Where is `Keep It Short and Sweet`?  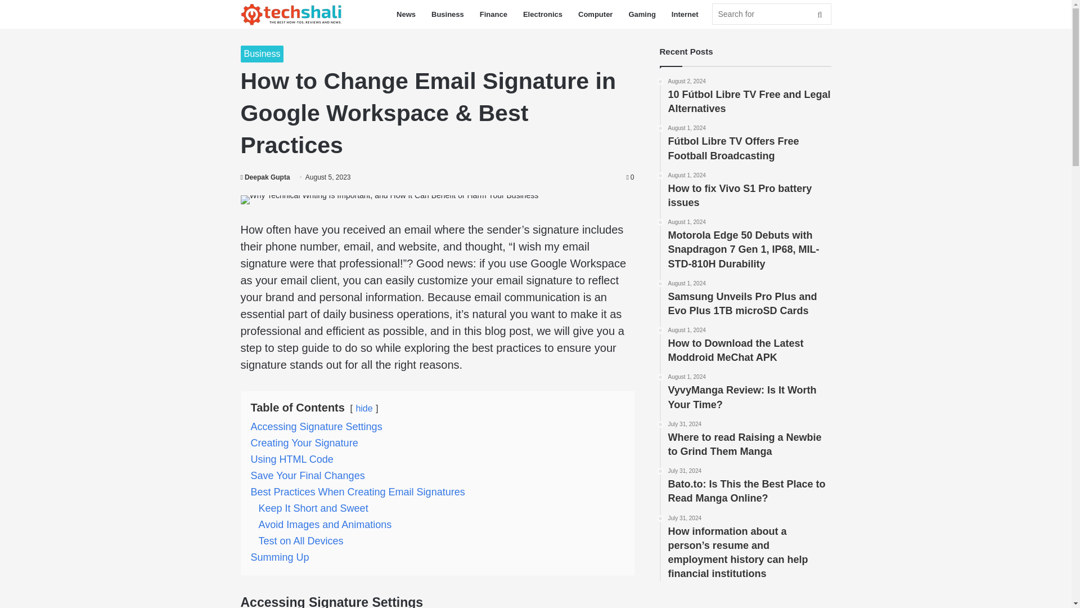
Keep It Short and Sweet is located at coordinates (313, 508).